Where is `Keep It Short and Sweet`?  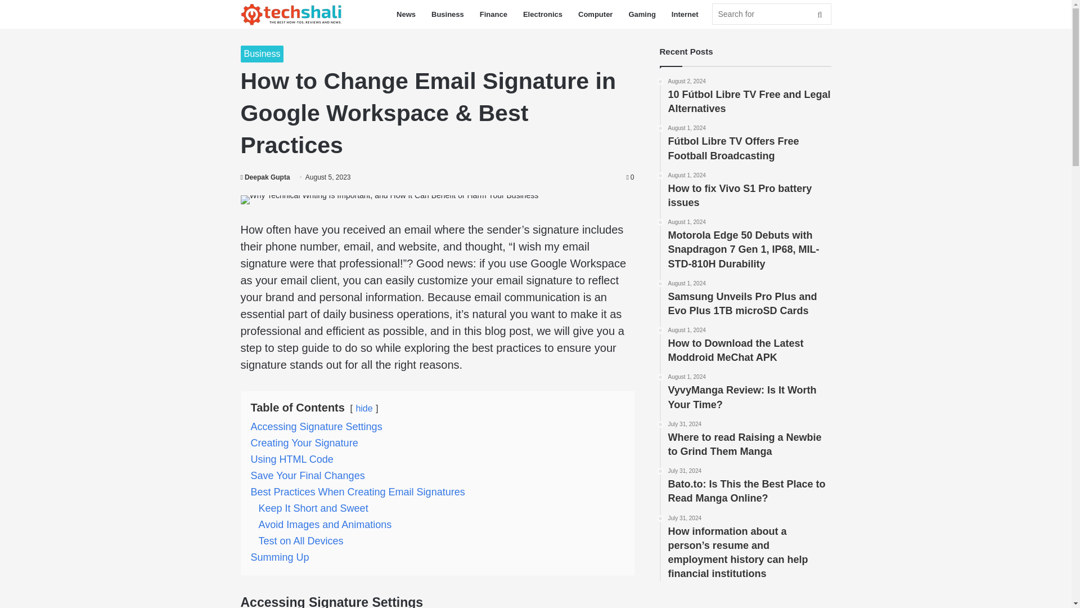
Keep It Short and Sweet is located at coordinates (313, 508).